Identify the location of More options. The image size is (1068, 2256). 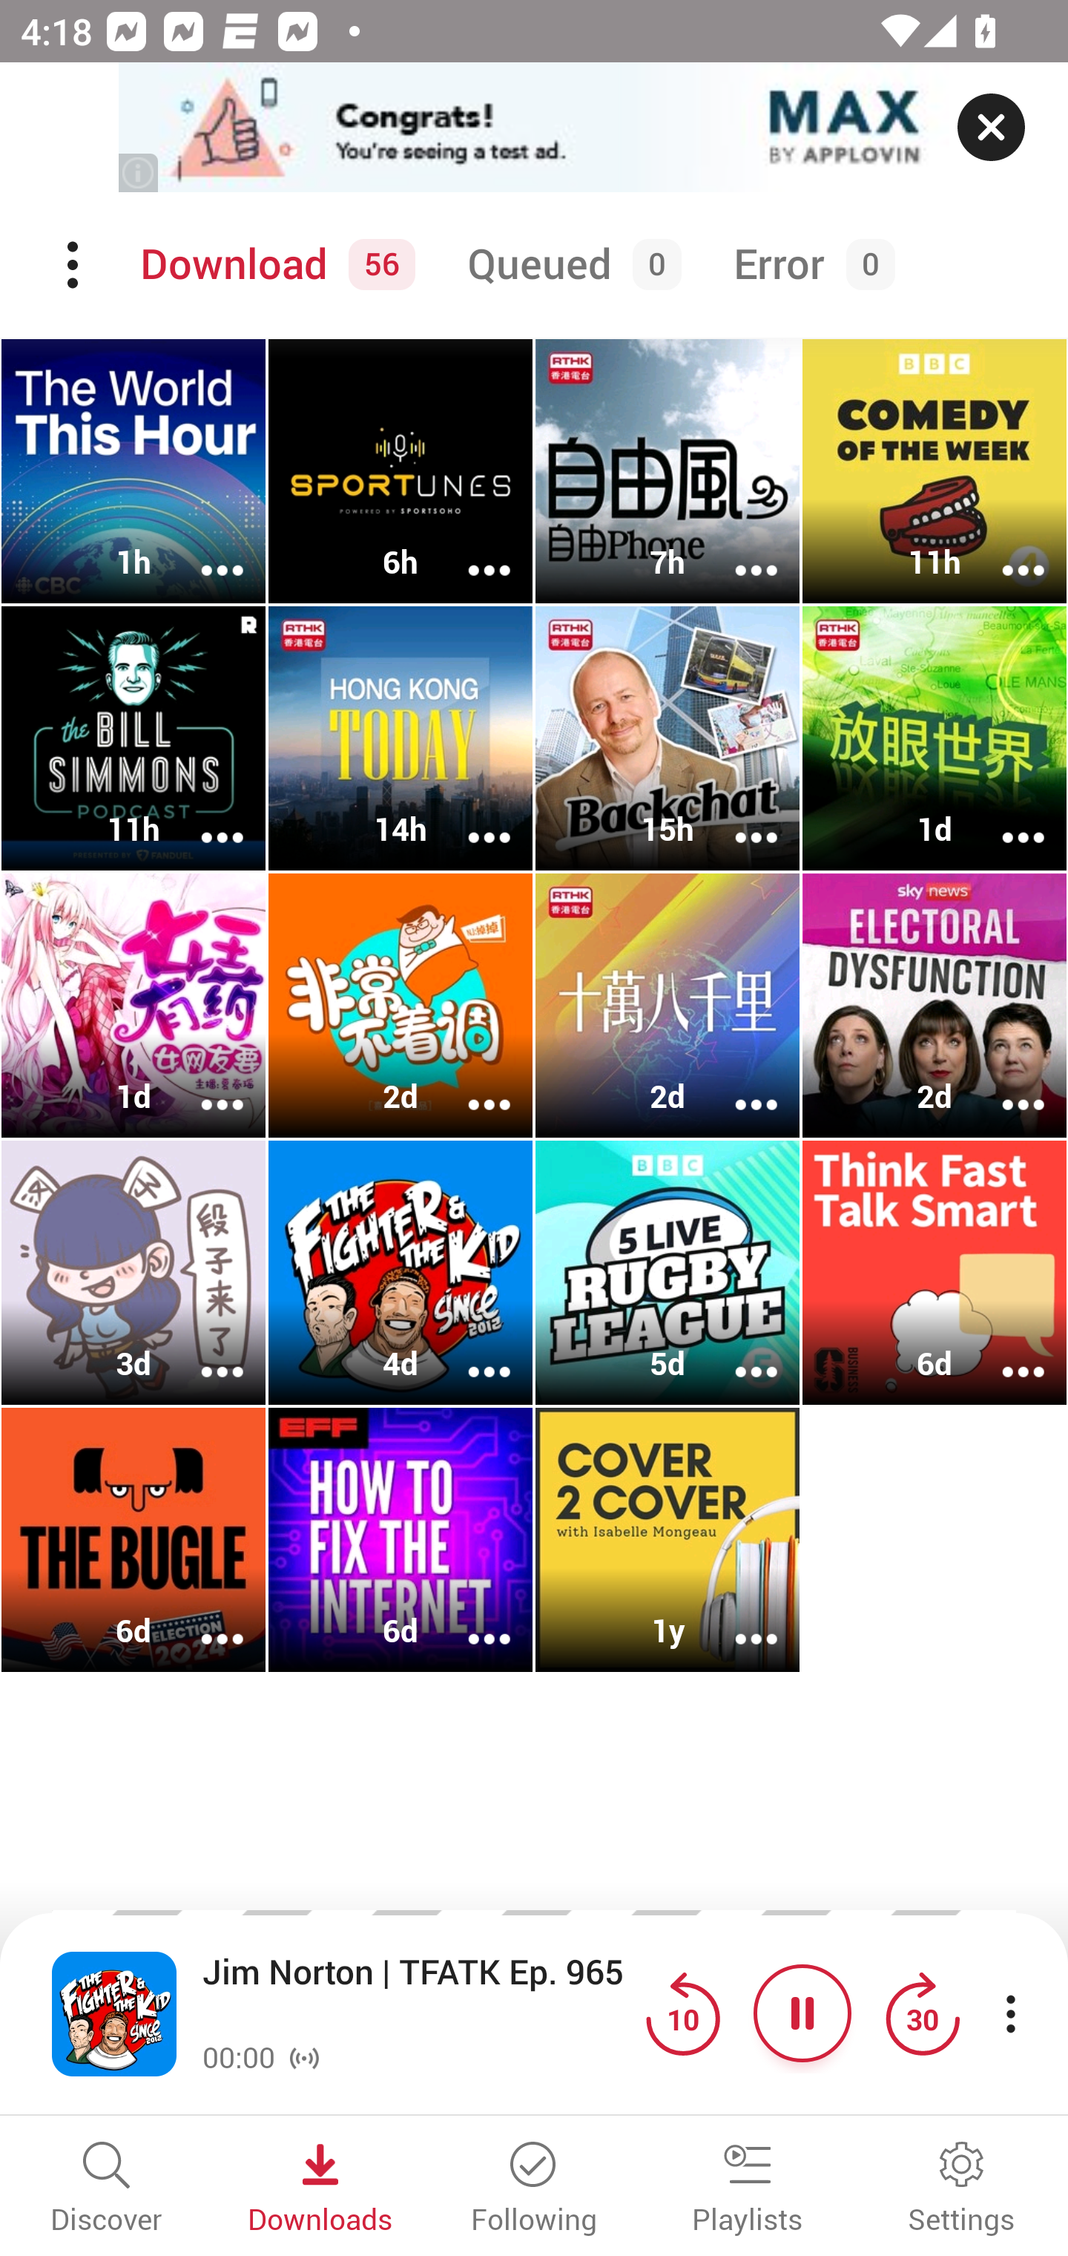
(1004, 1085).